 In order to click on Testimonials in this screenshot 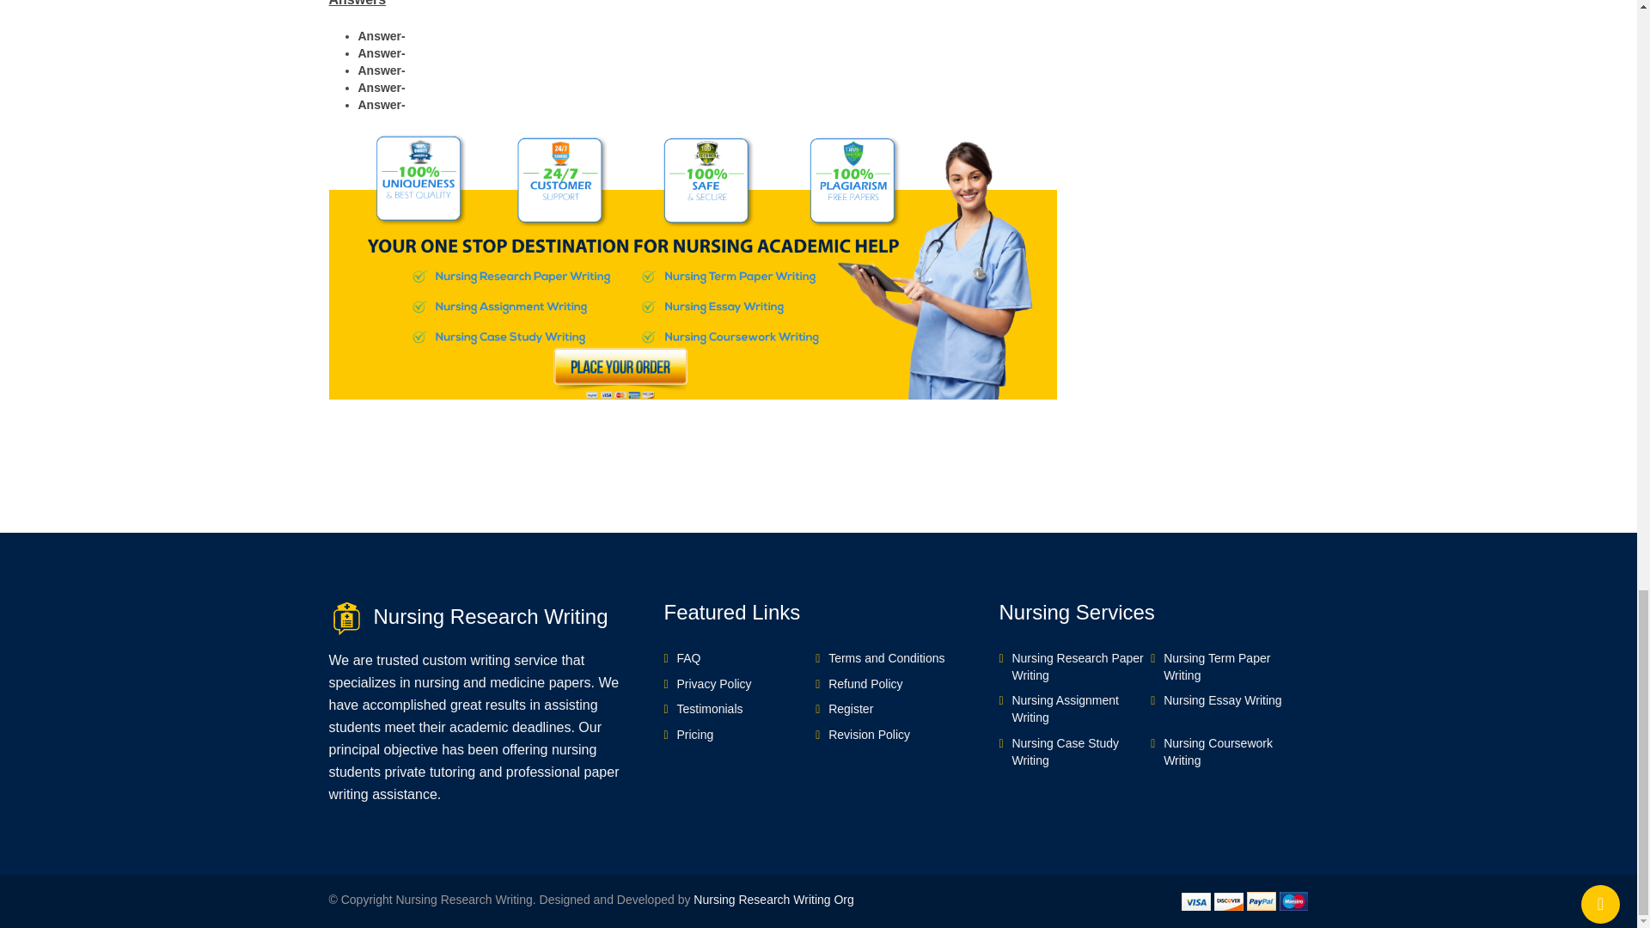, I will do `click(710, 708)`.